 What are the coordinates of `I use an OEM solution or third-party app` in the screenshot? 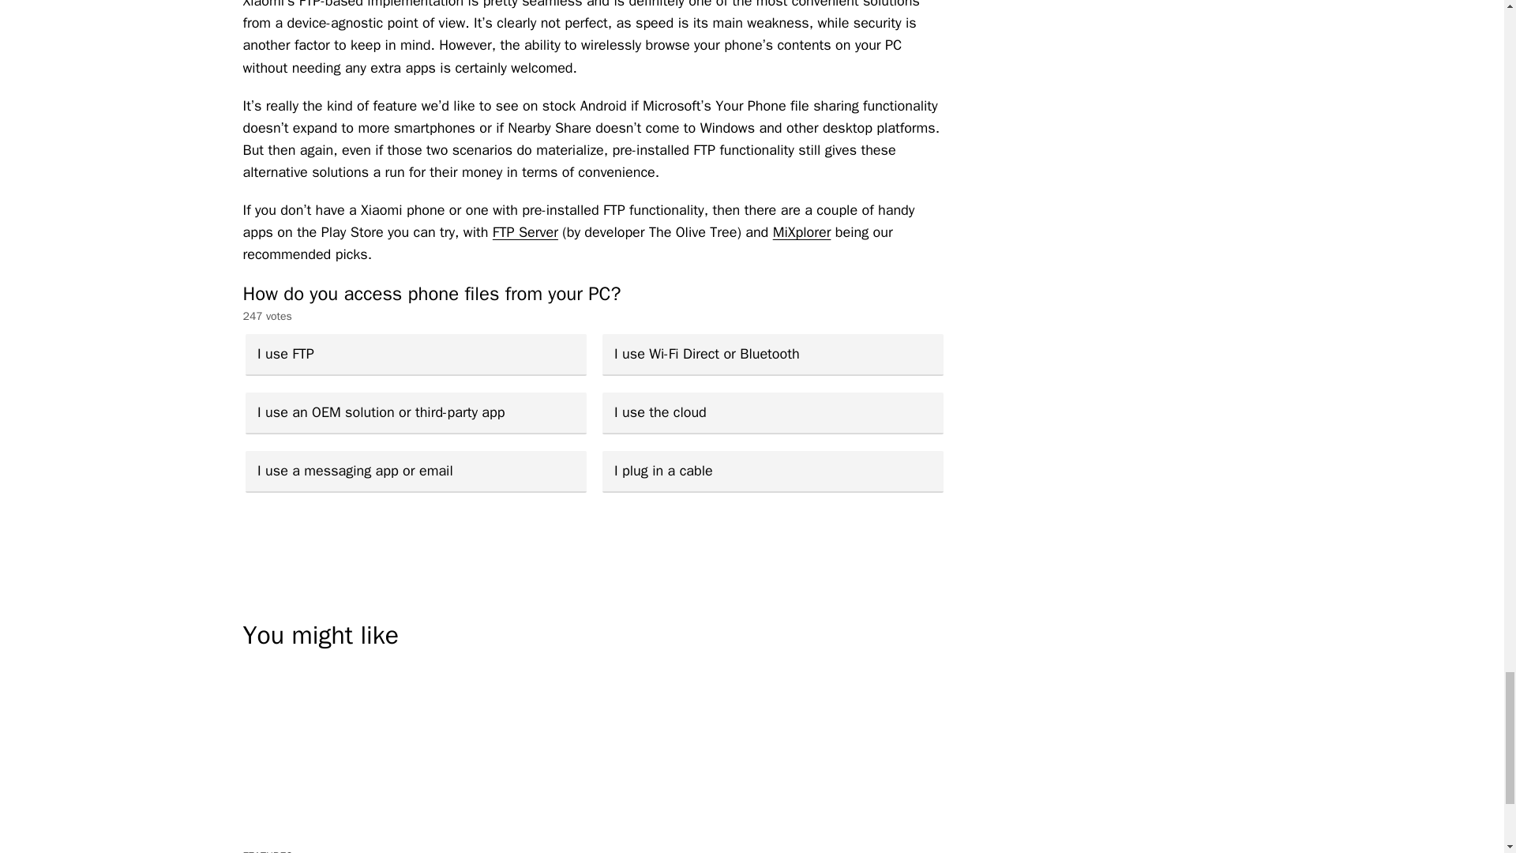 It's located at (415, 412).